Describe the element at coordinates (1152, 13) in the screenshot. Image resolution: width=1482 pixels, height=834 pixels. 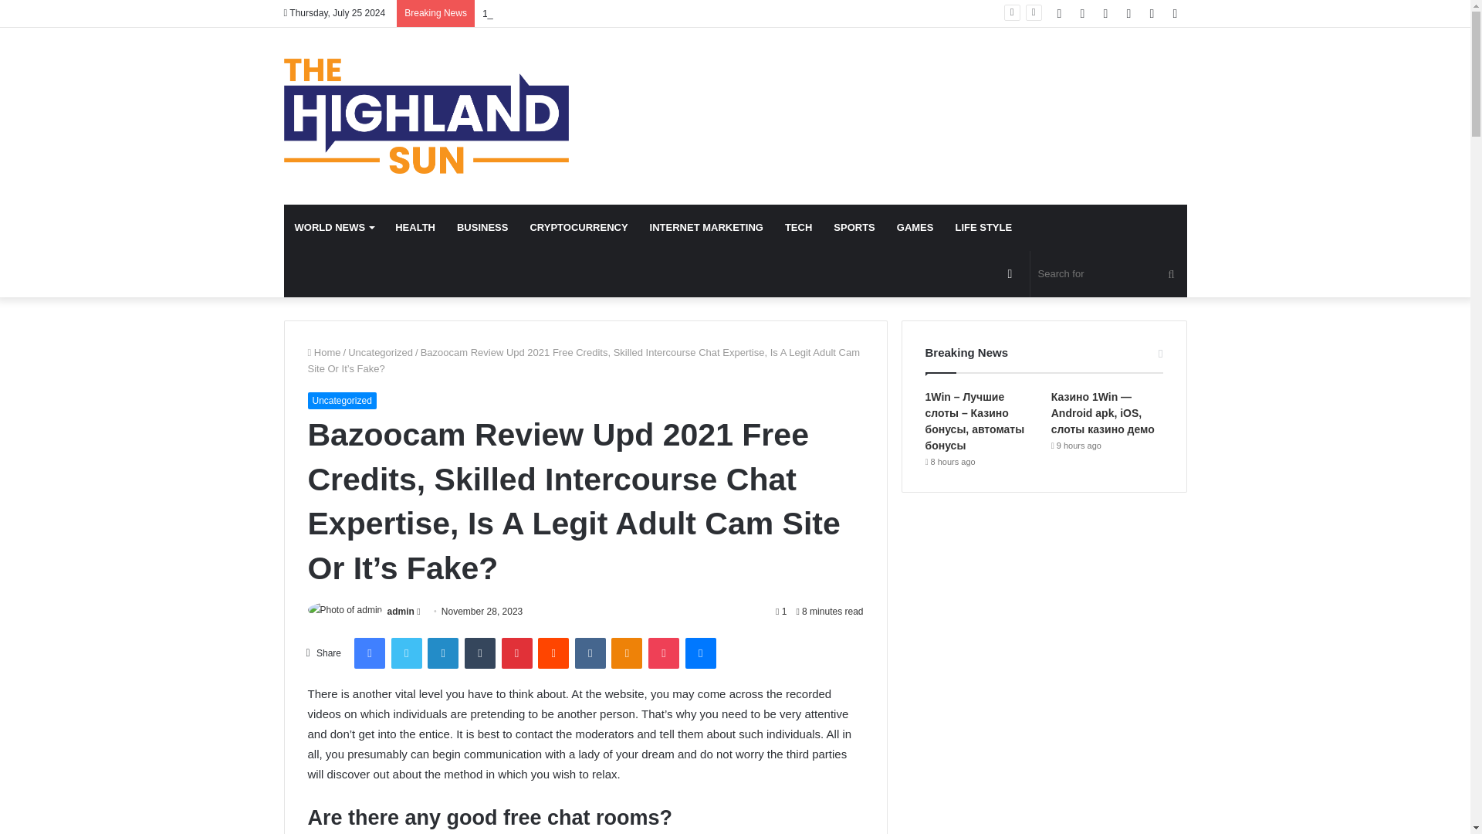
I see `Random Article` at that location.